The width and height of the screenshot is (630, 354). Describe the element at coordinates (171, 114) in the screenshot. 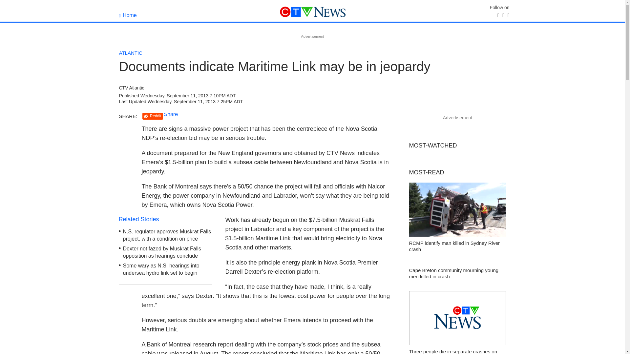

I see `Share` at that location.